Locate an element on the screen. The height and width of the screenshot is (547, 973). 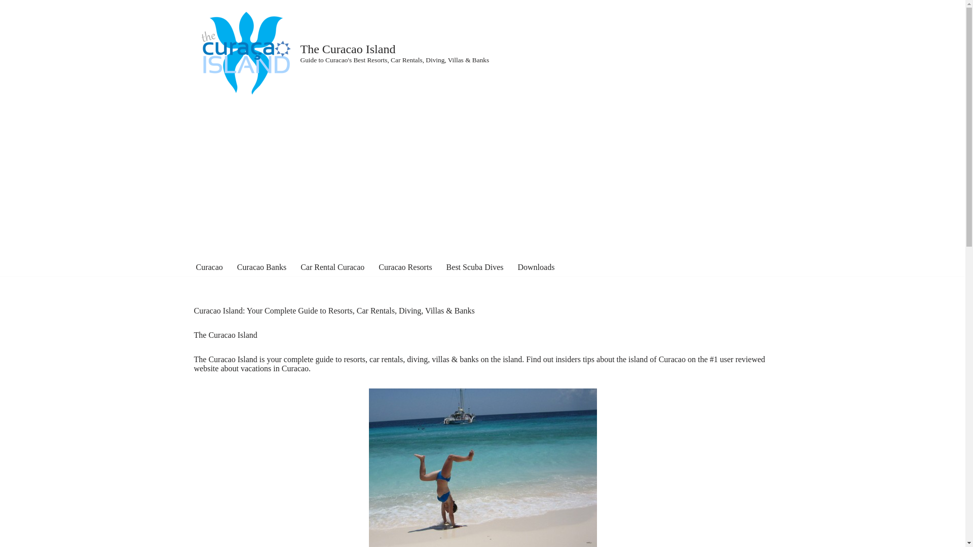
The Curacao Island is located at coordinates (482, 467).